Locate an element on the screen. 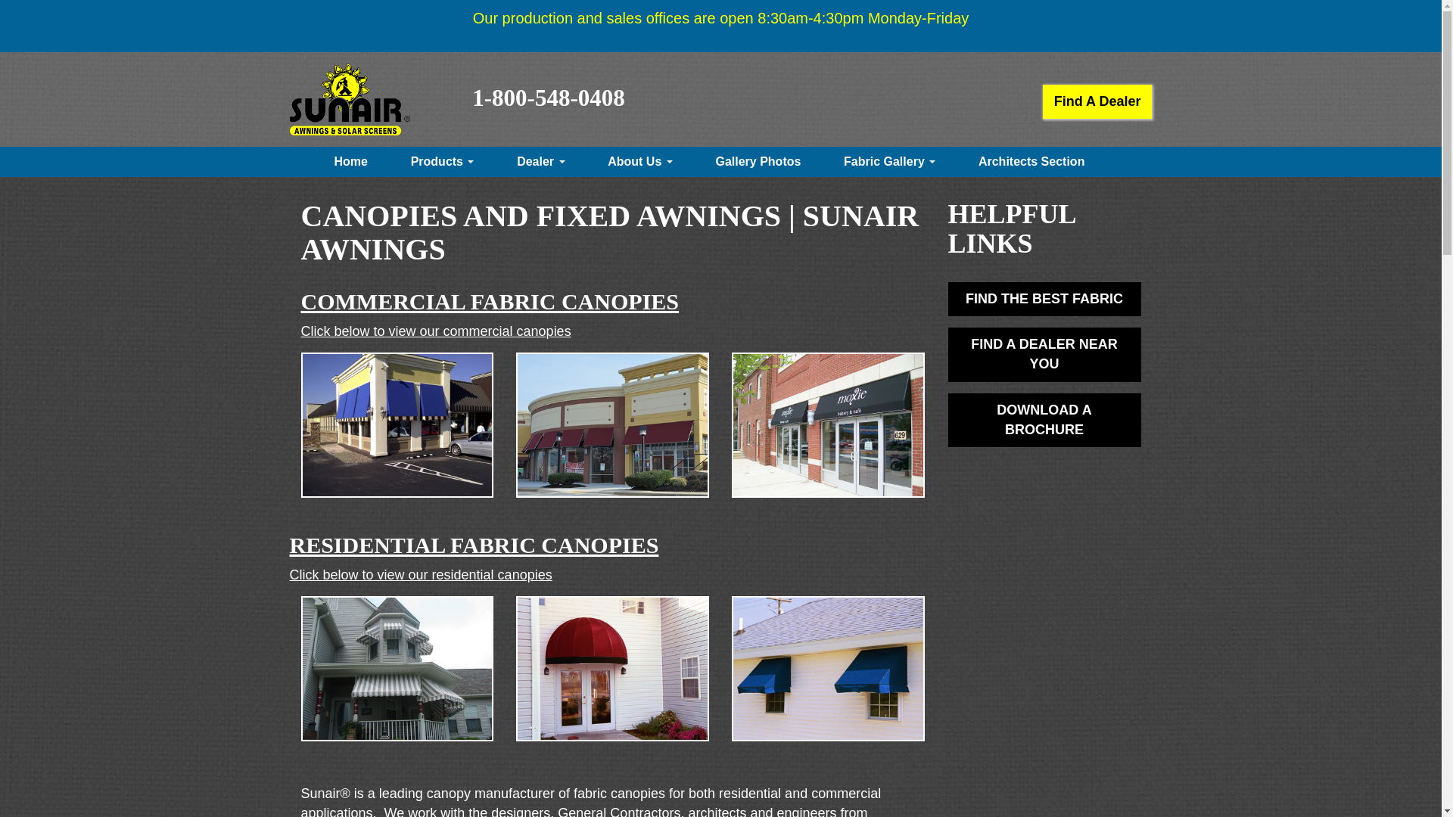 Image resolution: width=1453 pixels, height=817 pixels. Products is located at coordinates (442, 162).